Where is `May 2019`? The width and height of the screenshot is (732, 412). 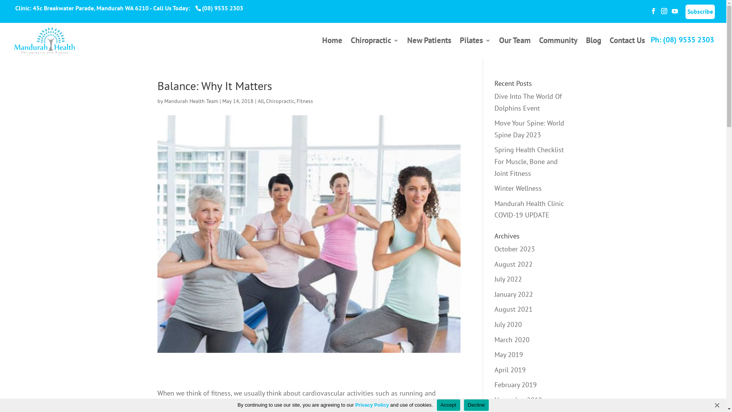 May 2019 is located at coordinates (509, 355).